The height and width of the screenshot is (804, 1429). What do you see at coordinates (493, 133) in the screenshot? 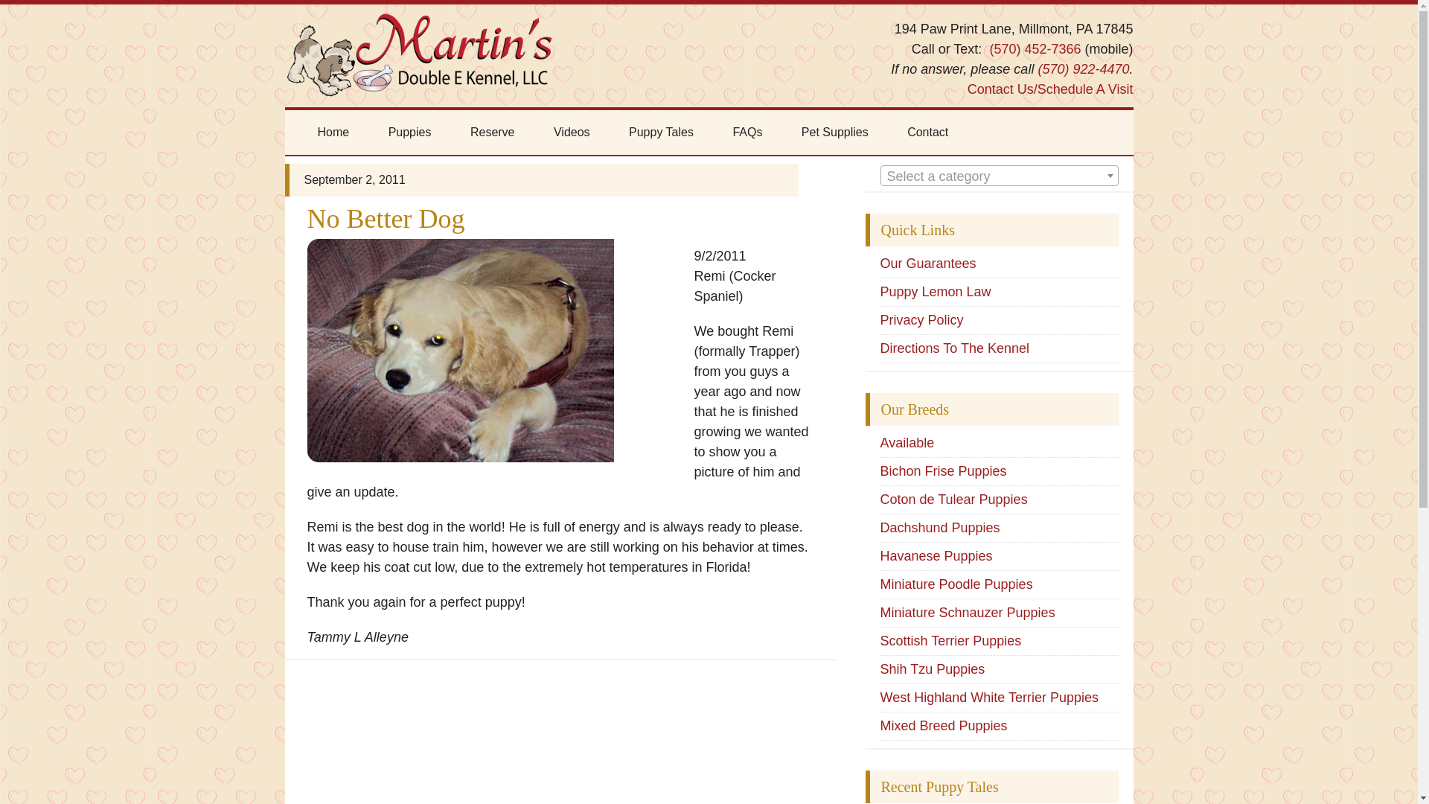
I see `Reserve` at bounding box center [493, 133].